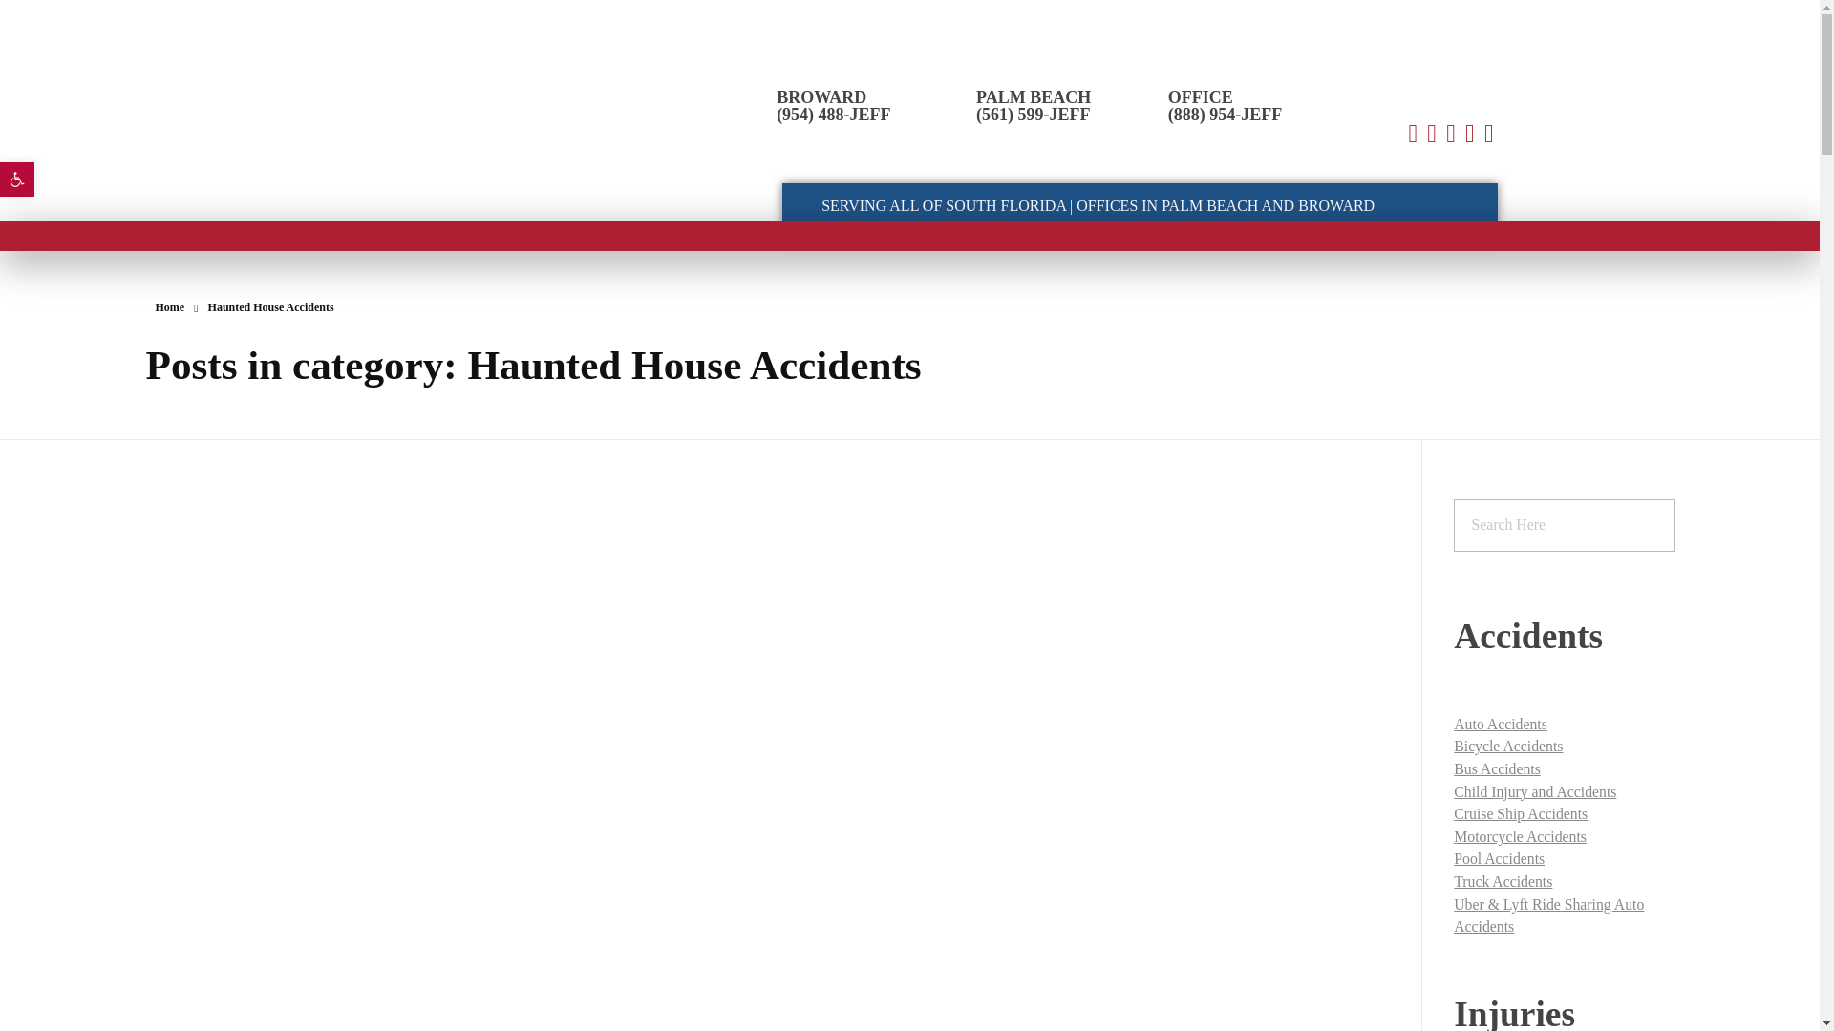 The image size is (1834, 1031). I want to click on South Florida Injury Law Firm, so click(336, 162).